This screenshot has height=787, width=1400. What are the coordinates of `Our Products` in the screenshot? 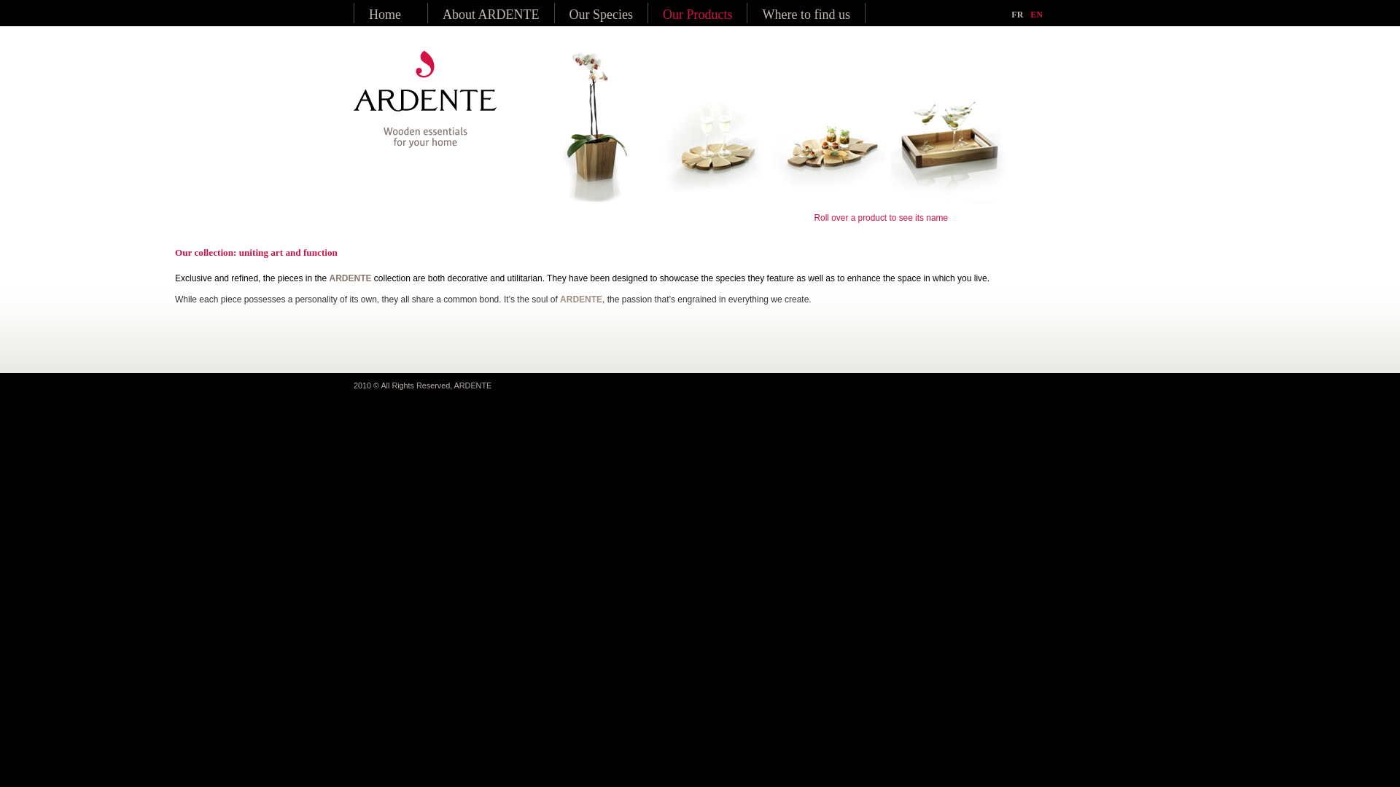 It's located at (698, 15).